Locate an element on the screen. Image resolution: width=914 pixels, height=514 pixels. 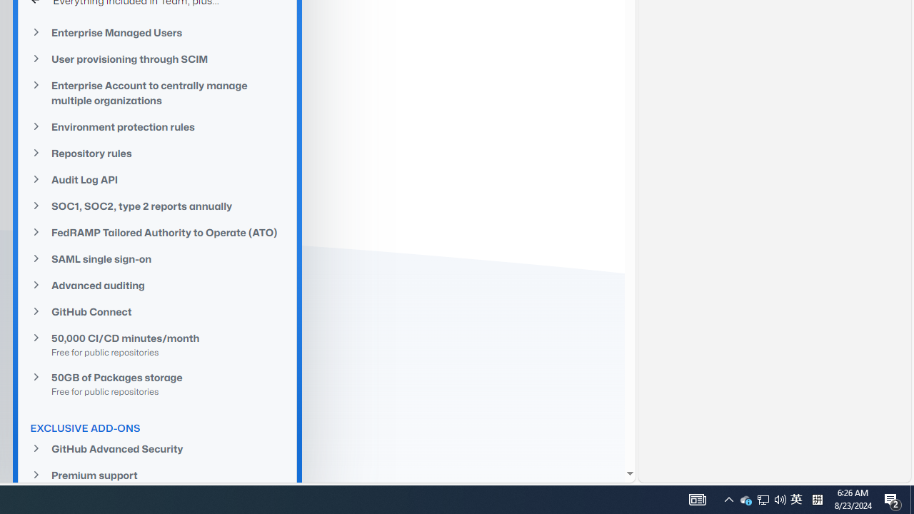
50,000 CI/CD minutes/monthFree for public repositories is located at coordinates (157, 344).